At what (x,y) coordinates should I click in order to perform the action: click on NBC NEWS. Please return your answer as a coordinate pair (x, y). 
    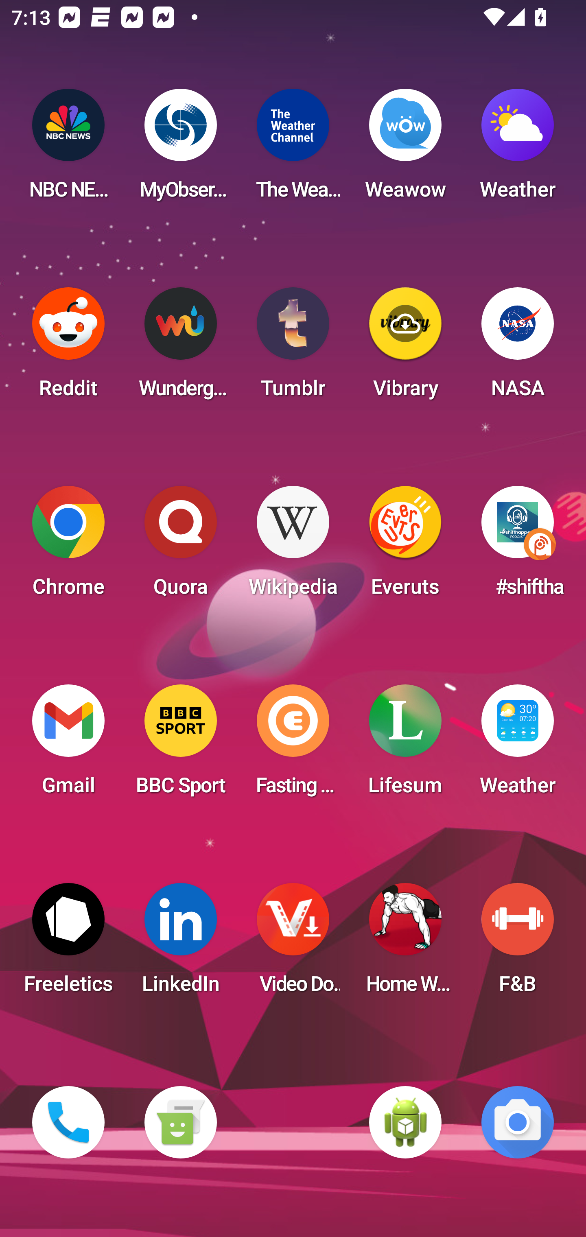
    Looking at the image, I should click on (68, 149).